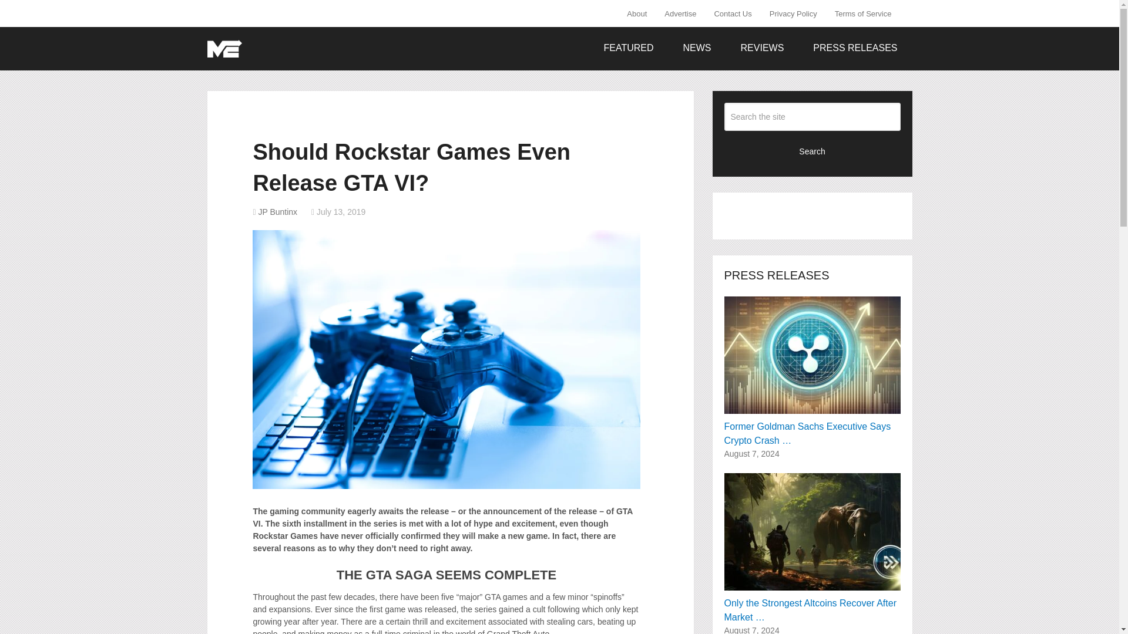  Describe the element at coordinates (862, 14) in the screenshot. I see `Terms of Service` at that location.